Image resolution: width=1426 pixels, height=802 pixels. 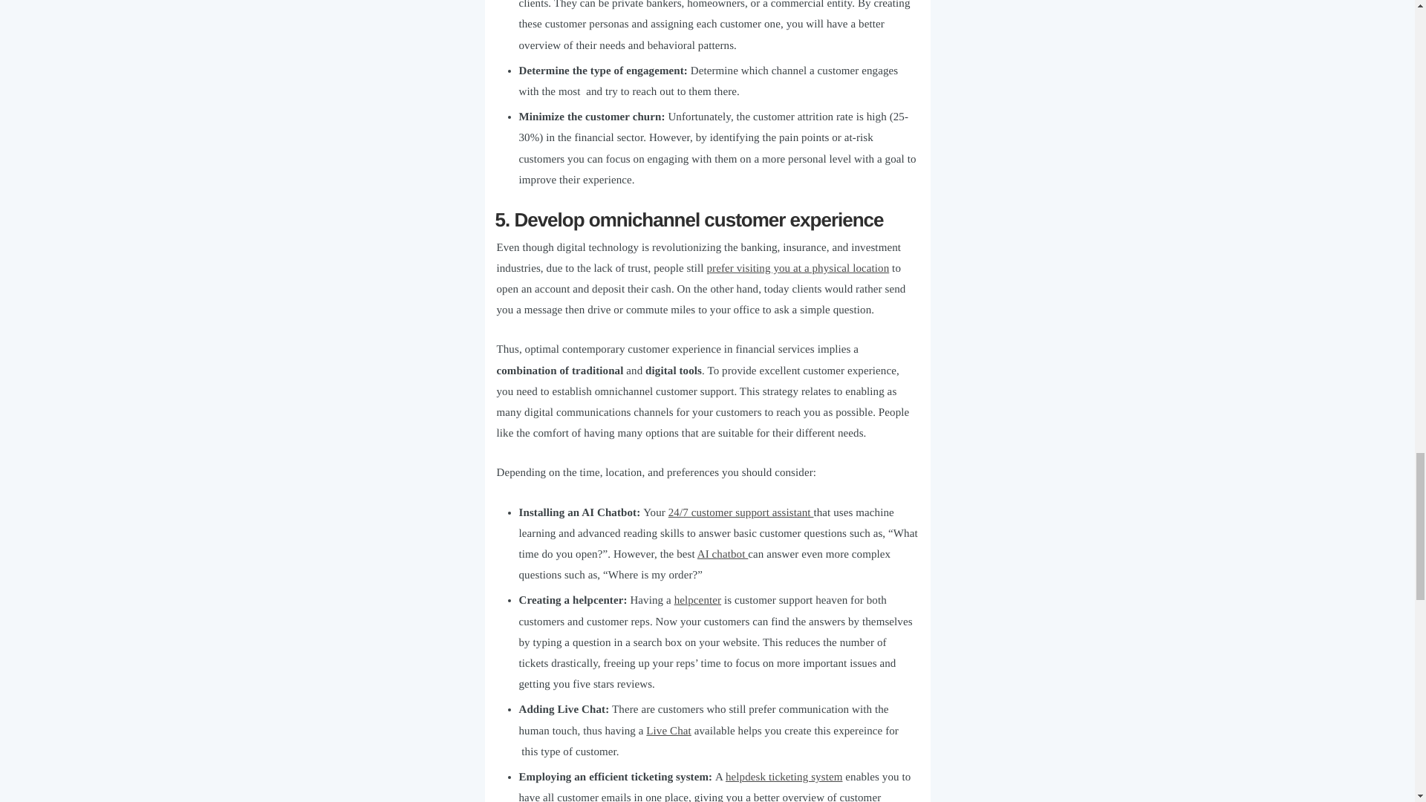 What do you see at coordinates (784, 777) in the screenshot?
I see `helpdesk ticketing system` at bounding box center [784, 777].